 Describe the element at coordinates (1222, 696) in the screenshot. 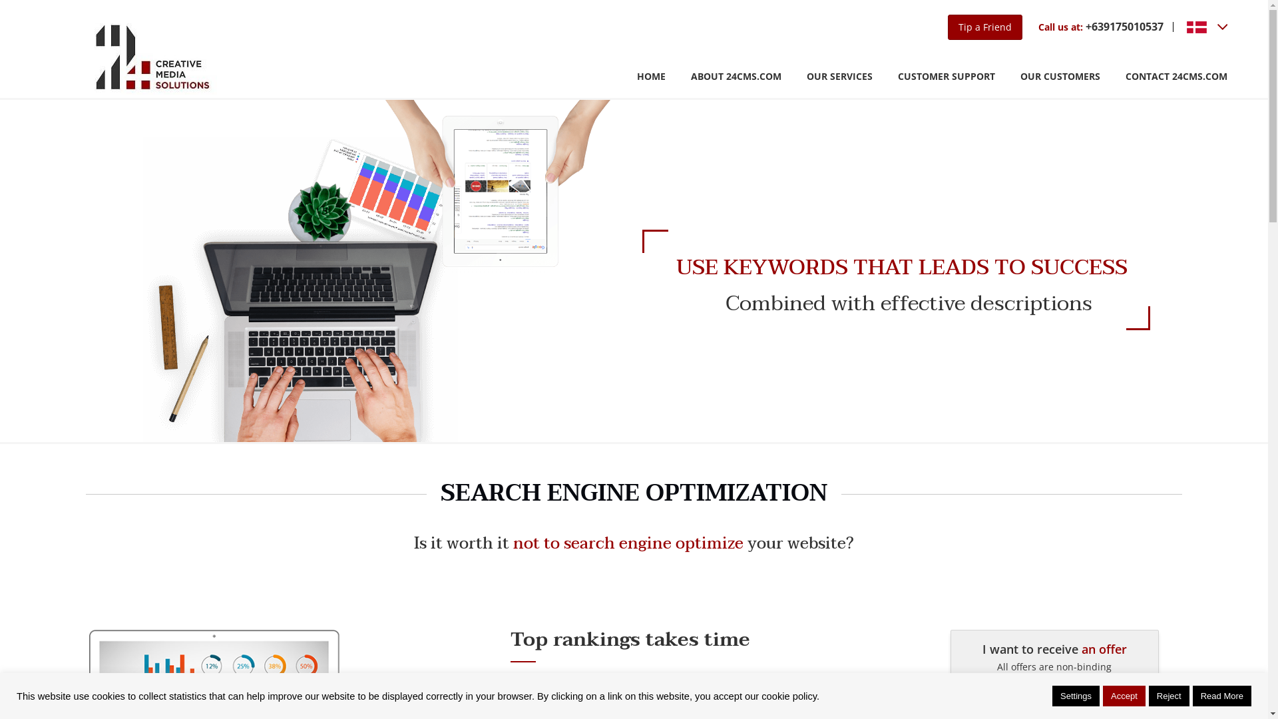

I see `Read More` at that location.